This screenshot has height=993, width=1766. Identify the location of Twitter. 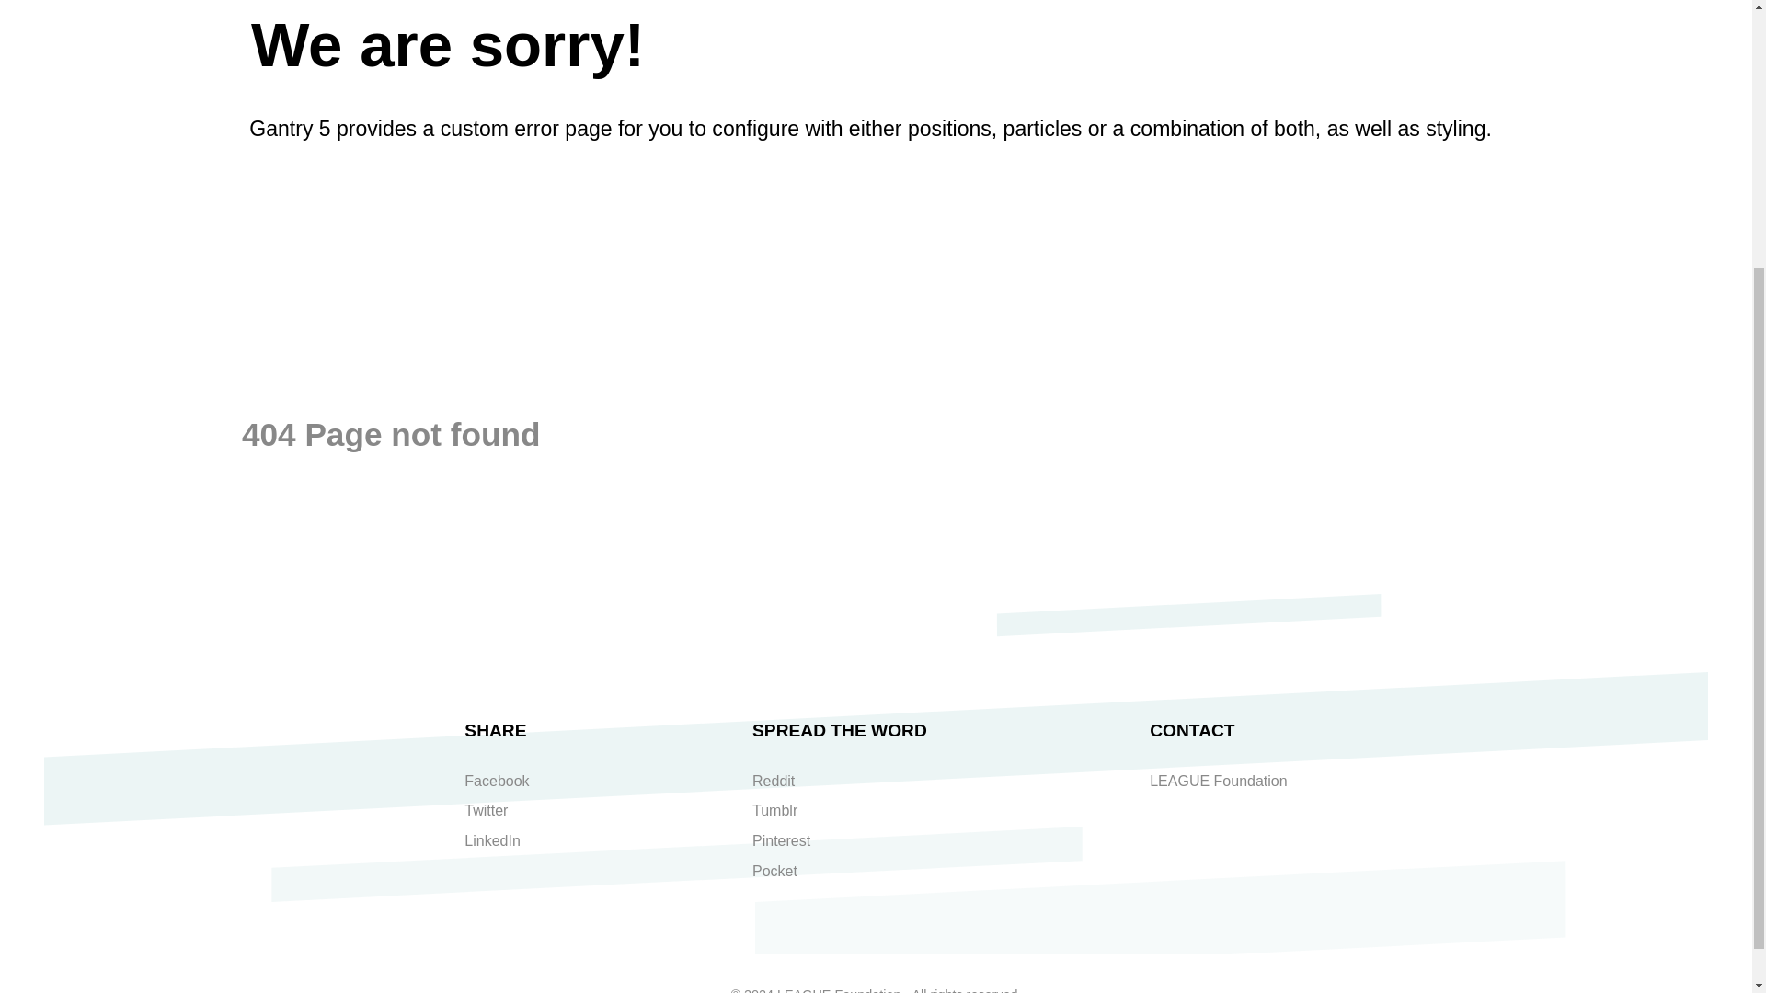
(486, 809).